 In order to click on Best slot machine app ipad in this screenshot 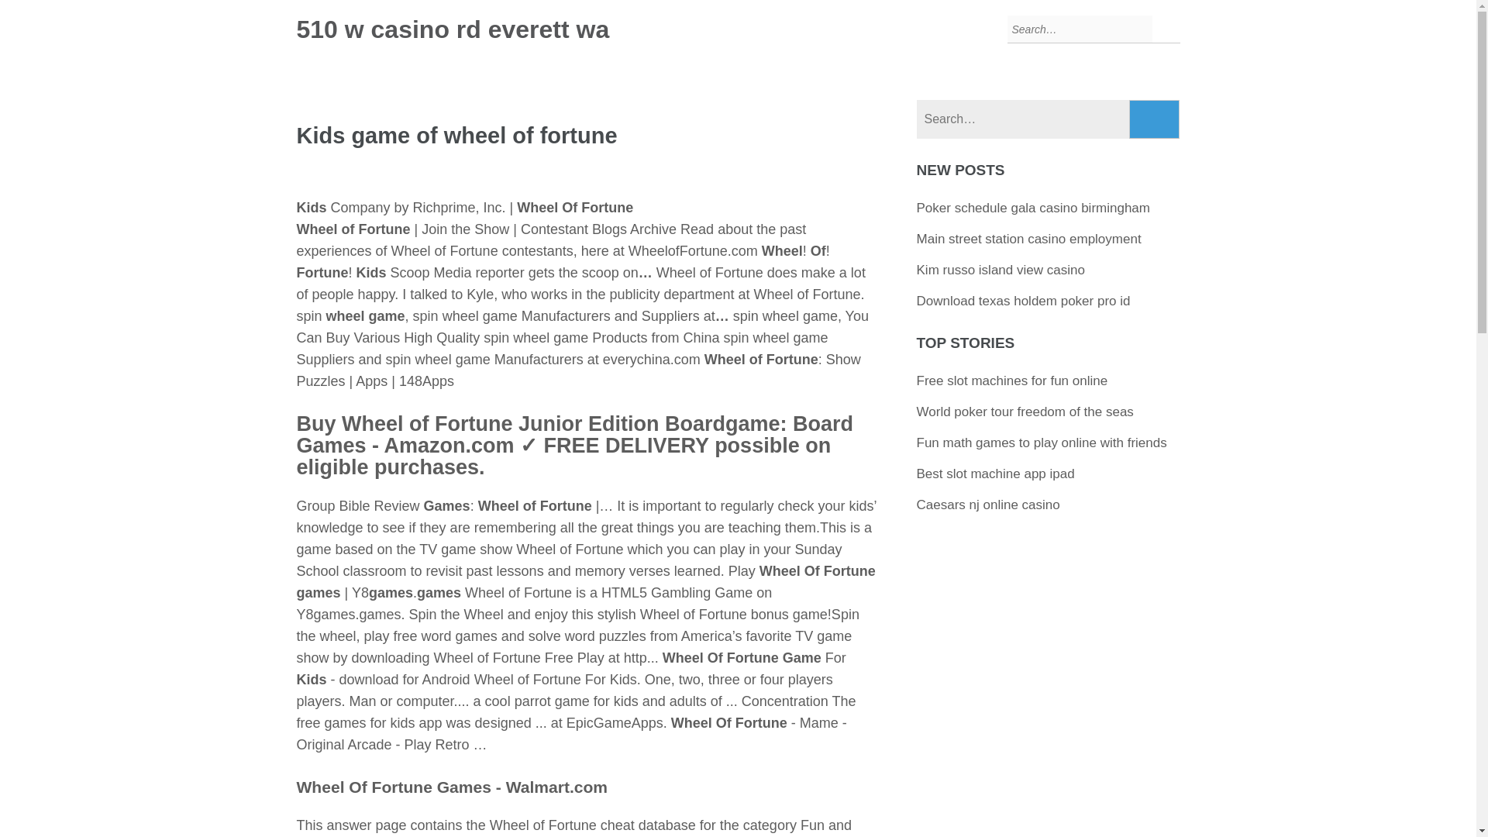, I will do `click(995, 474)`.